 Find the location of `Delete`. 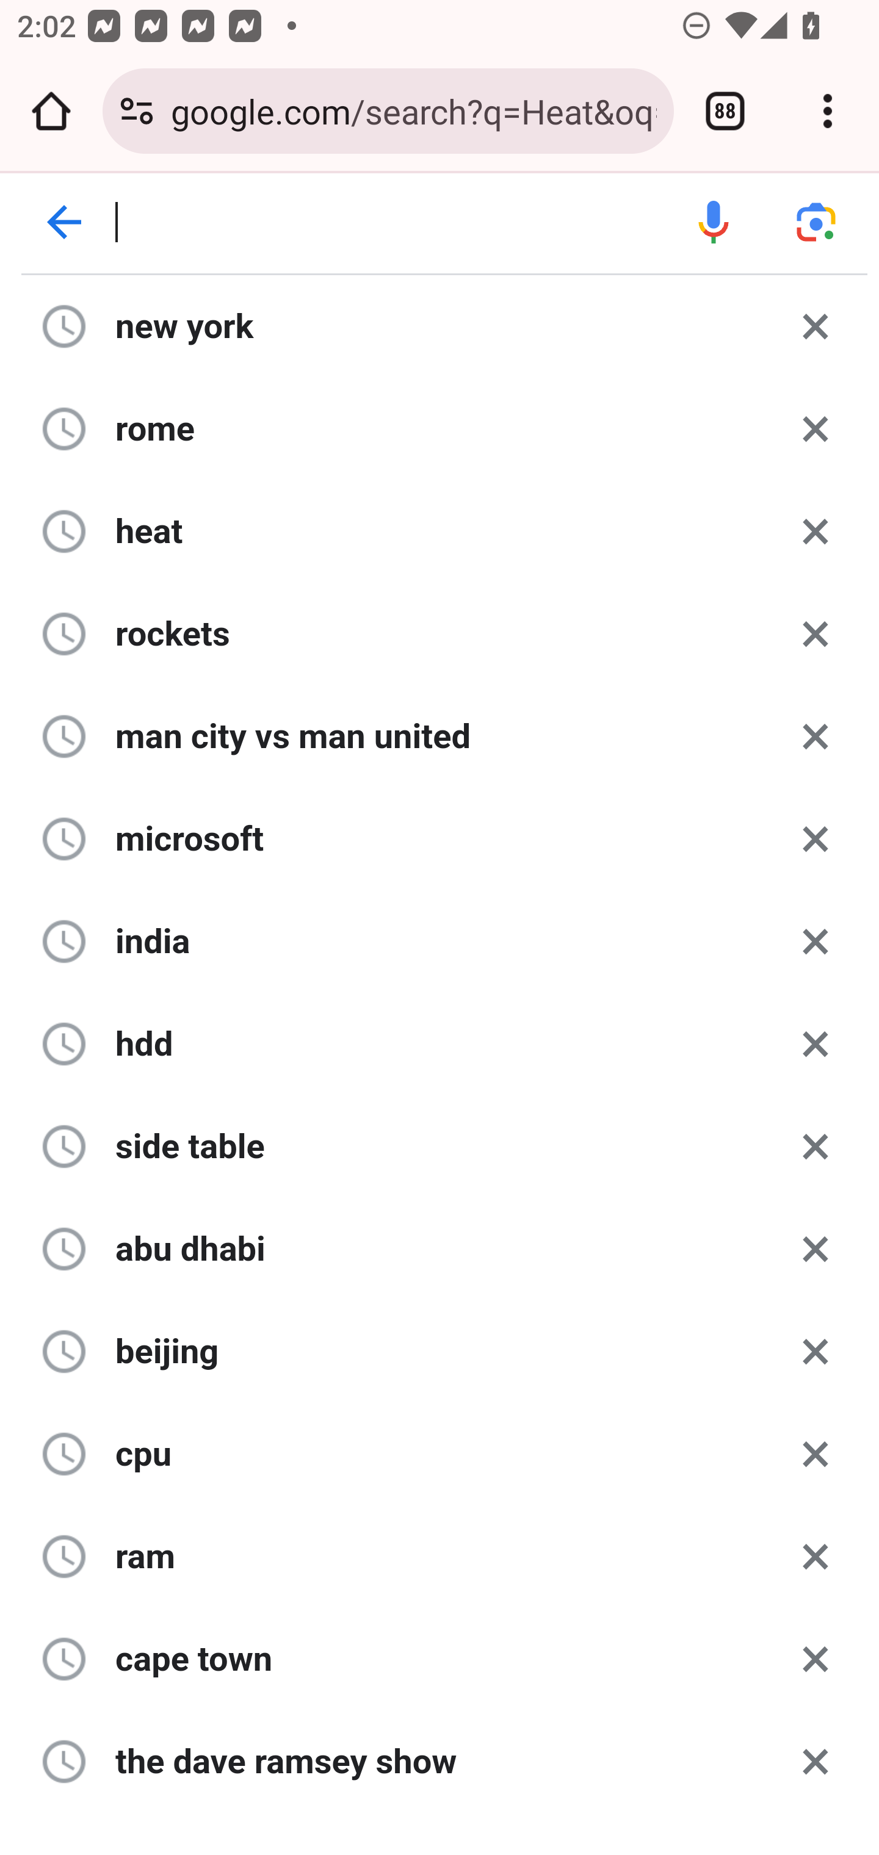

Delete is located at coordinates (816, 1760).